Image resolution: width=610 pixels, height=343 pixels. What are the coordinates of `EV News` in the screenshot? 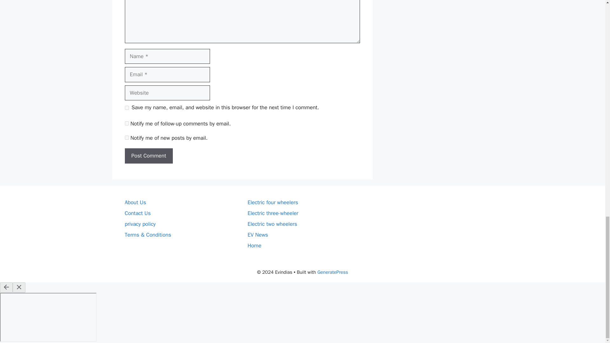 It's located at (258, 235).